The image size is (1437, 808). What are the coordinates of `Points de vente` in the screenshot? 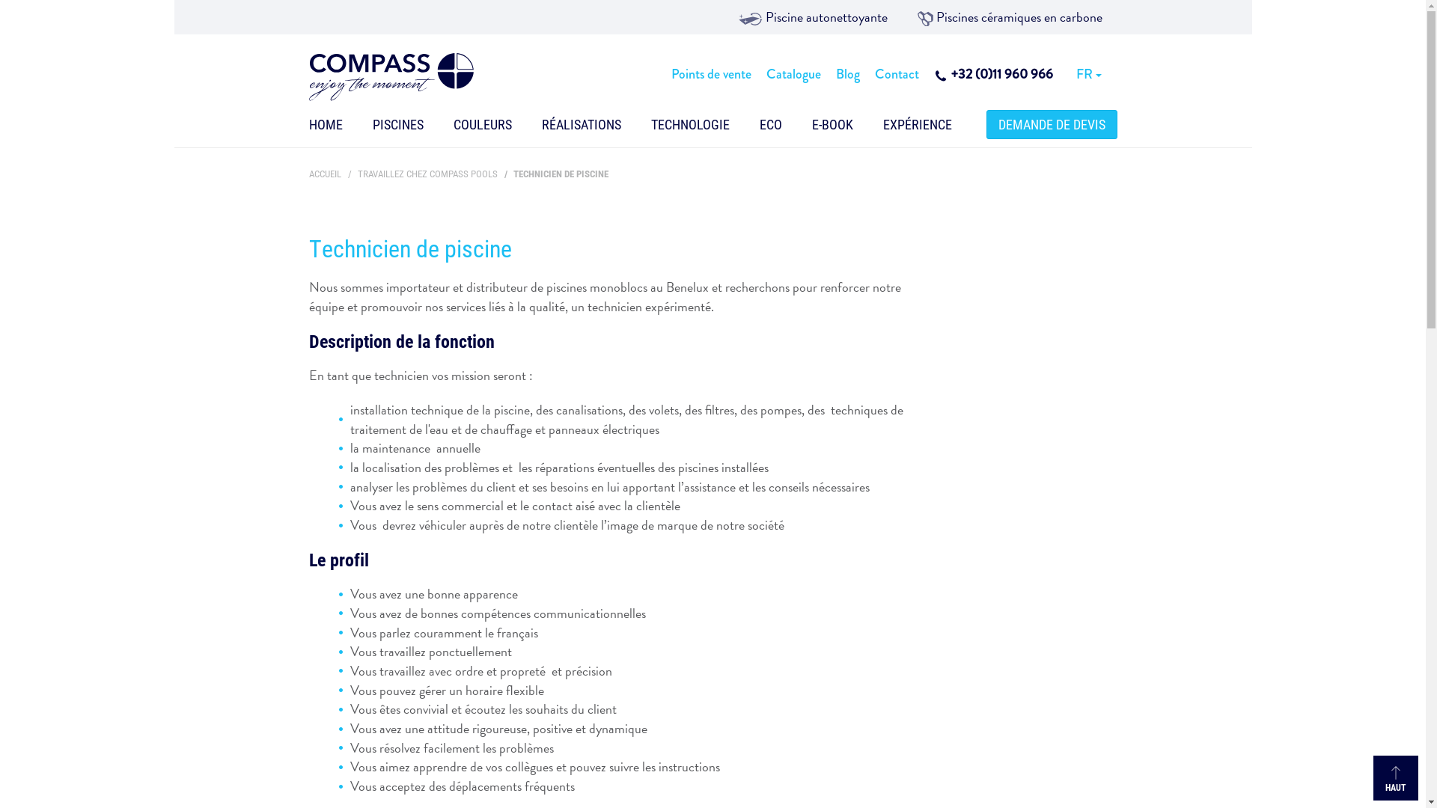 It's located at (711, 75).